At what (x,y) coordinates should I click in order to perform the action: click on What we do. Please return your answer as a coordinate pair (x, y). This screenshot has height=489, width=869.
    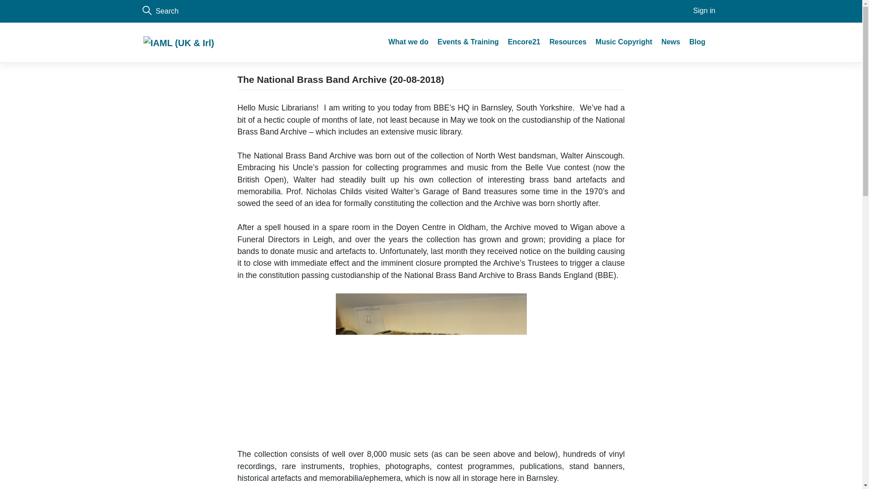
    Looking at the image, I should click on (408, 42).